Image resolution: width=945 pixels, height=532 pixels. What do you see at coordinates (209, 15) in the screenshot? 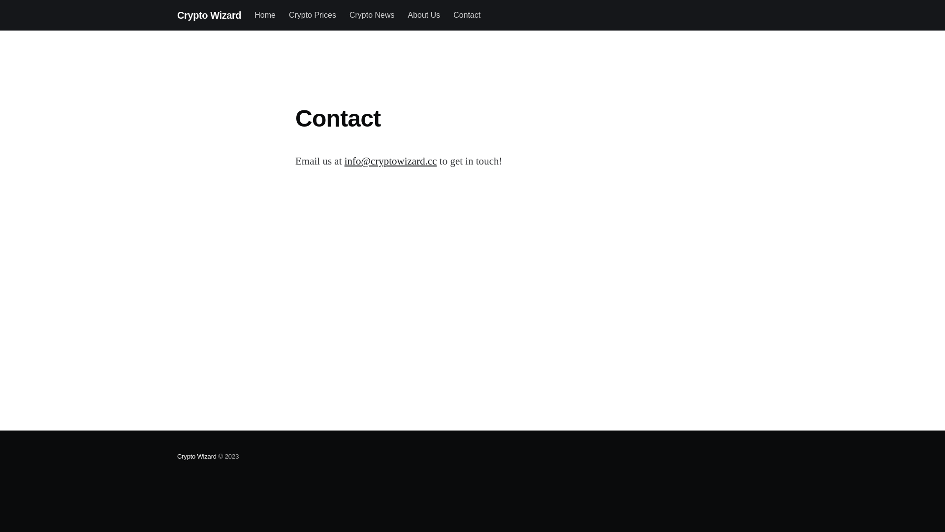
I see `Crypto Wizard` at bounding box center [209, 15].